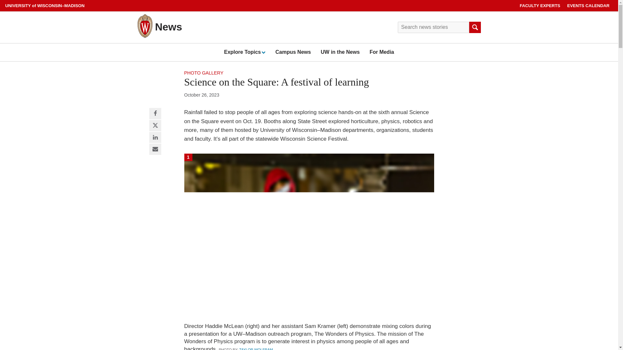 The height and width of the screenshot is (350, 623). I want to click on News, so click(169, 27).